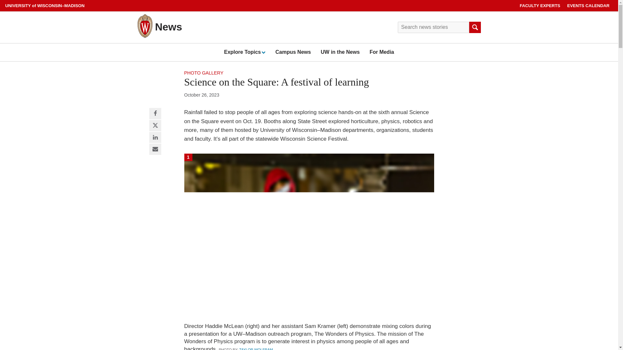 The height and width of the screenshot is (350, 623). I want to click on News, so click(169, 27).